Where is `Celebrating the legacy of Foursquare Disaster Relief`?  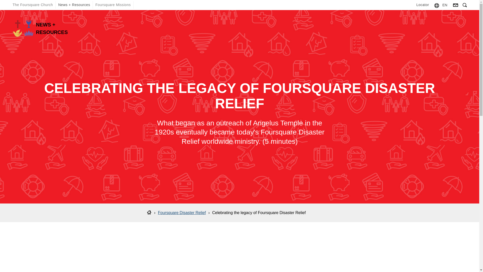 Celebrating the legacy of Foursquare Disaster Relief is located at coordinates (259, 213).